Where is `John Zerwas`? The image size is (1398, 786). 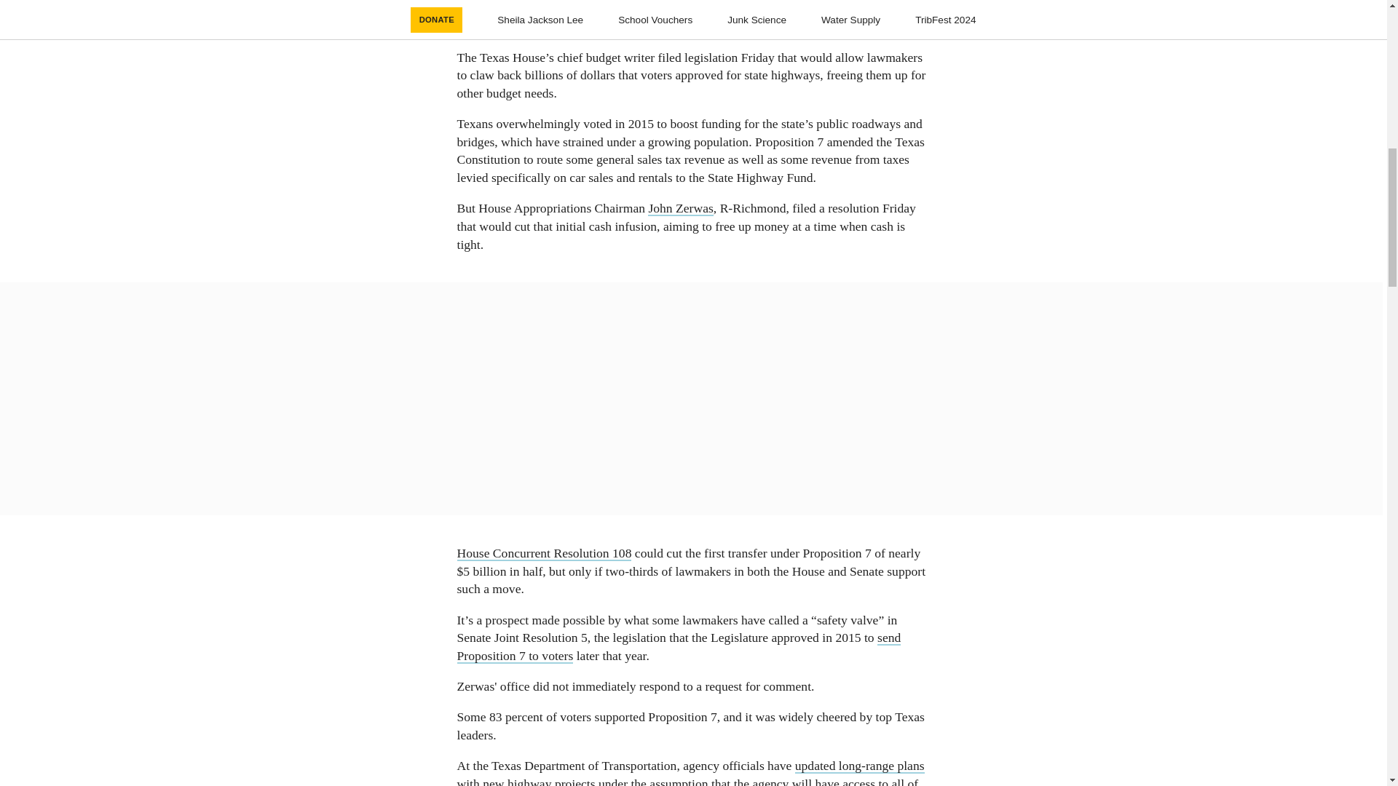
John Zerwas is located at coordinates (680, 208).